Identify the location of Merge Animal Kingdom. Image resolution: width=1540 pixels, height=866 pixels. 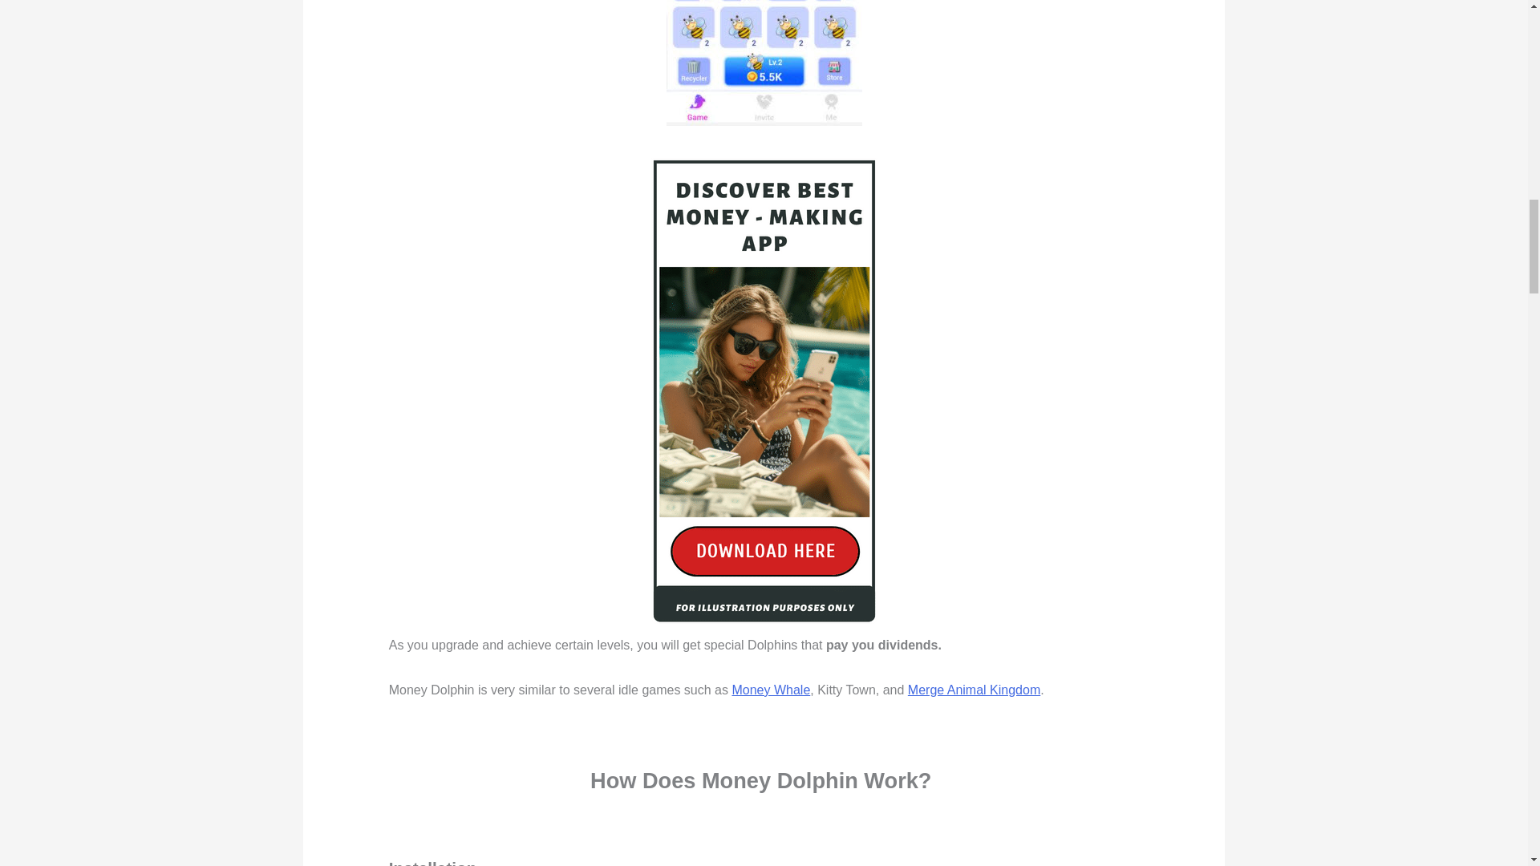
(974, 690).